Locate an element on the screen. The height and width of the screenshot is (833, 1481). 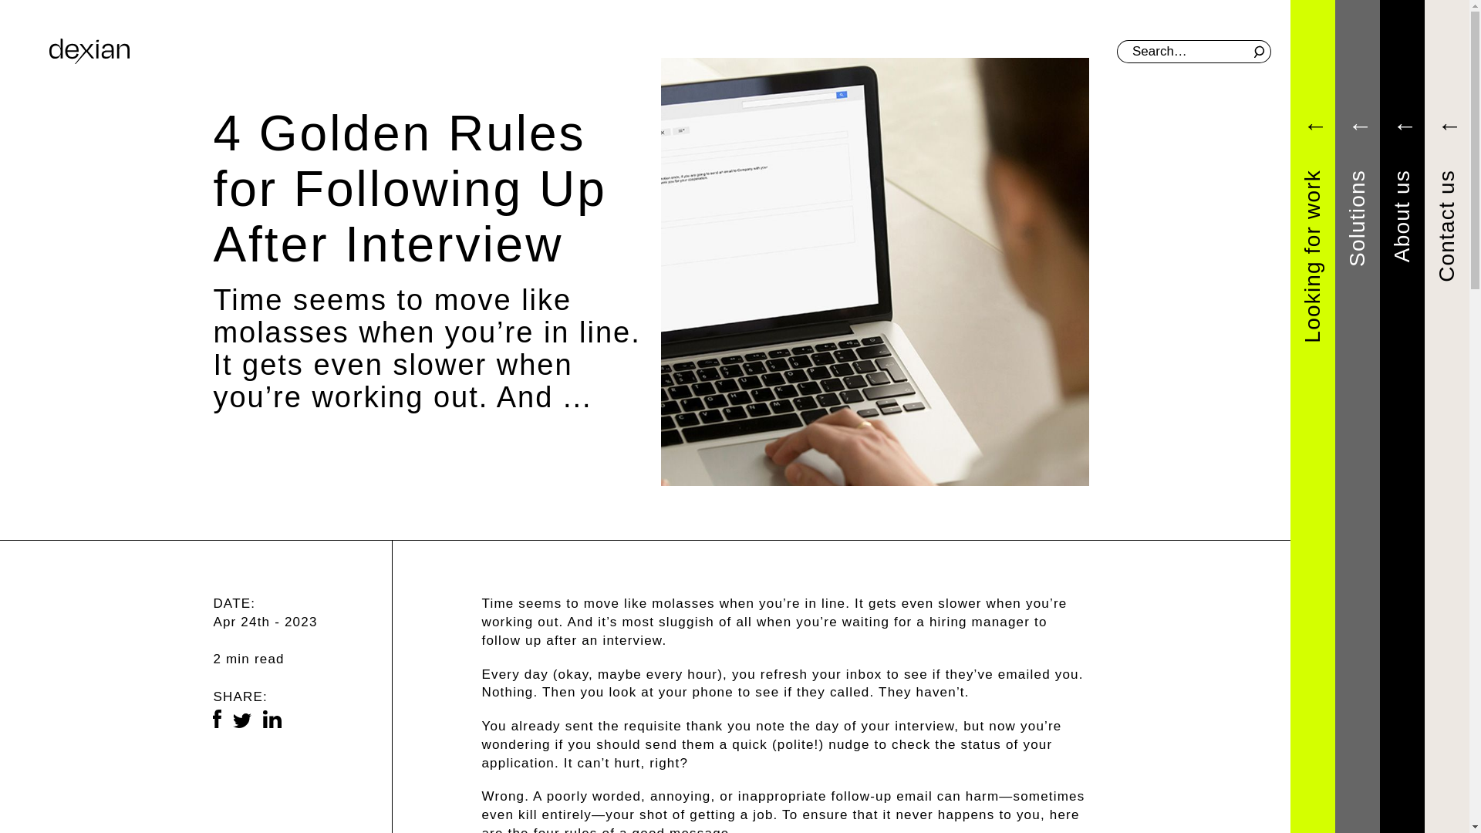
Search is located at coordinates (1257, 50).